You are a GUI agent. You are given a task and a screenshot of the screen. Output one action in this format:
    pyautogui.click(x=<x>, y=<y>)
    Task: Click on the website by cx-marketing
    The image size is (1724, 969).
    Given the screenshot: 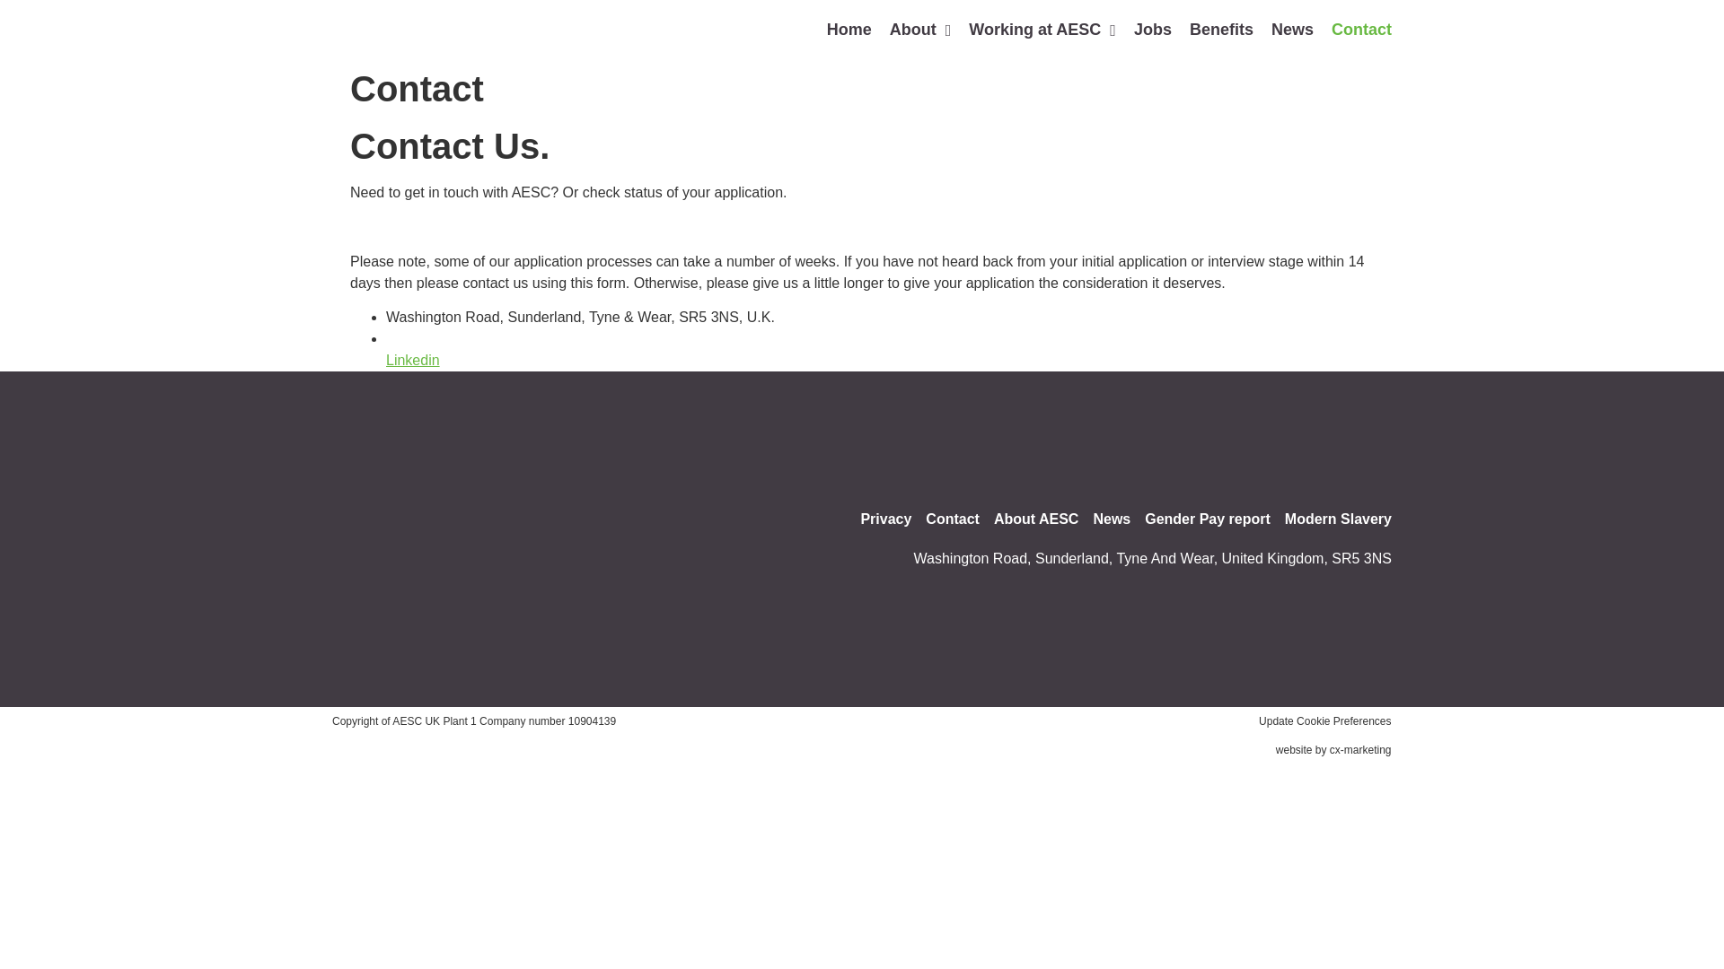 What is the action you would take?
    pyautogui.click(x=1333, y=750)
    